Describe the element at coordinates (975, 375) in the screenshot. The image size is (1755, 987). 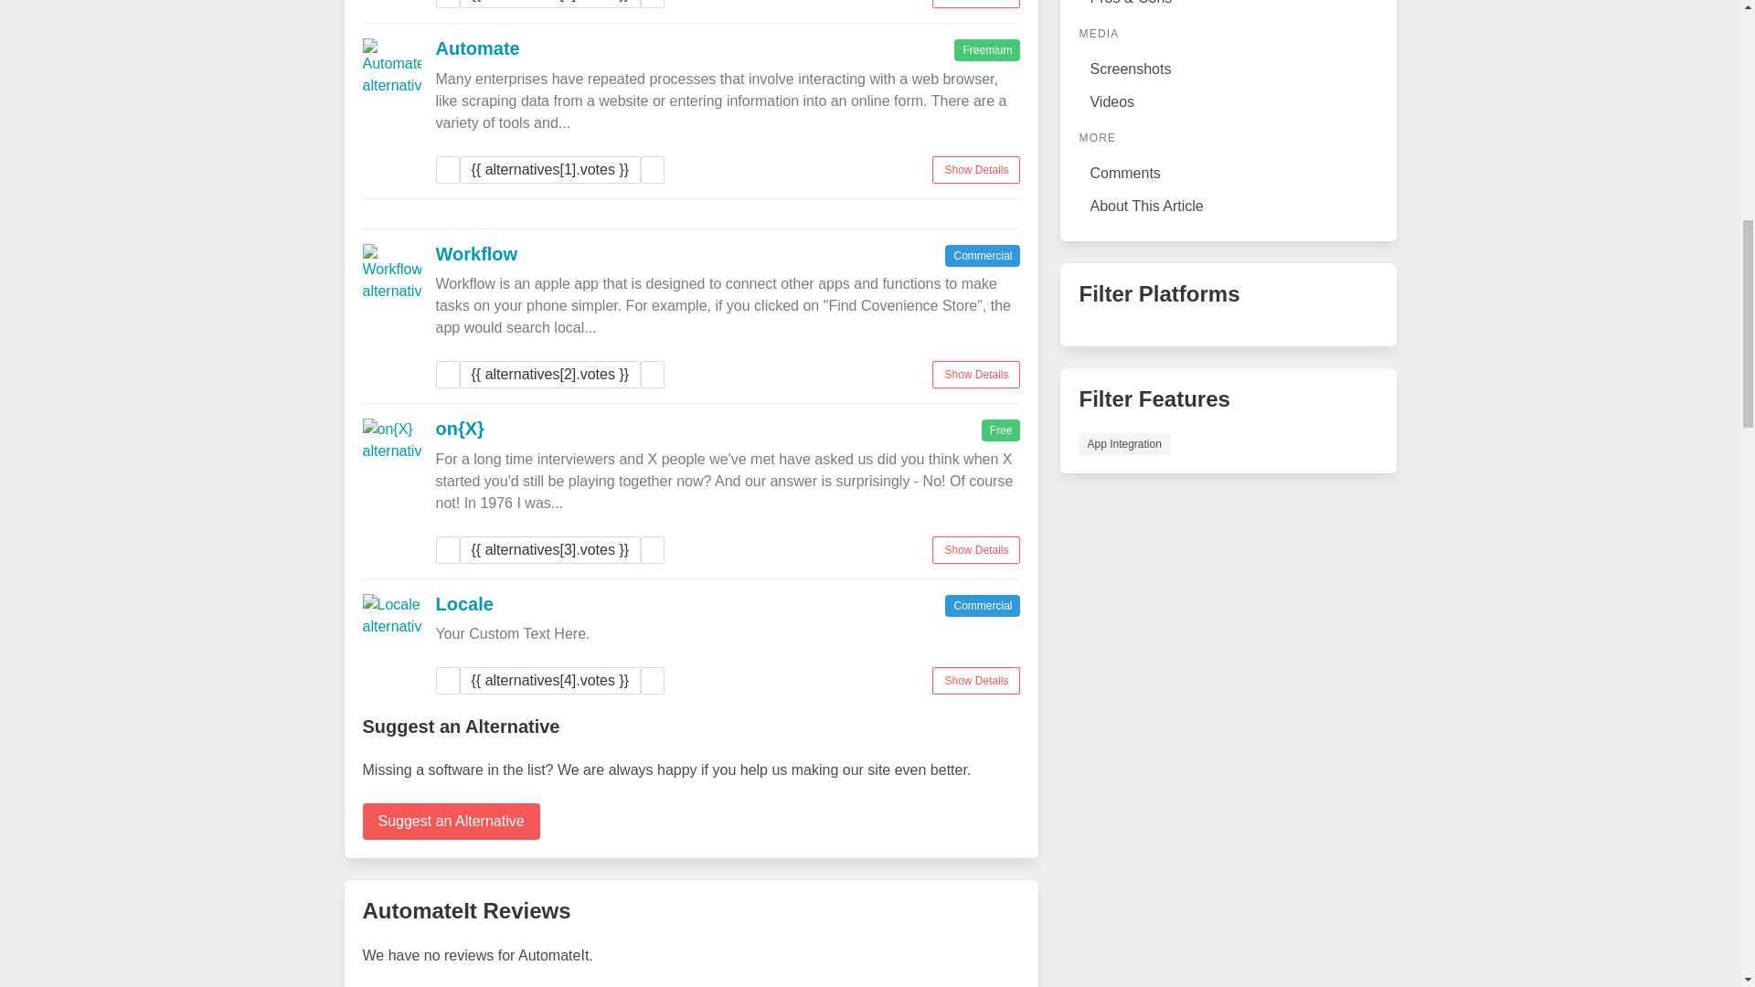
I see `Show Details` at that location.